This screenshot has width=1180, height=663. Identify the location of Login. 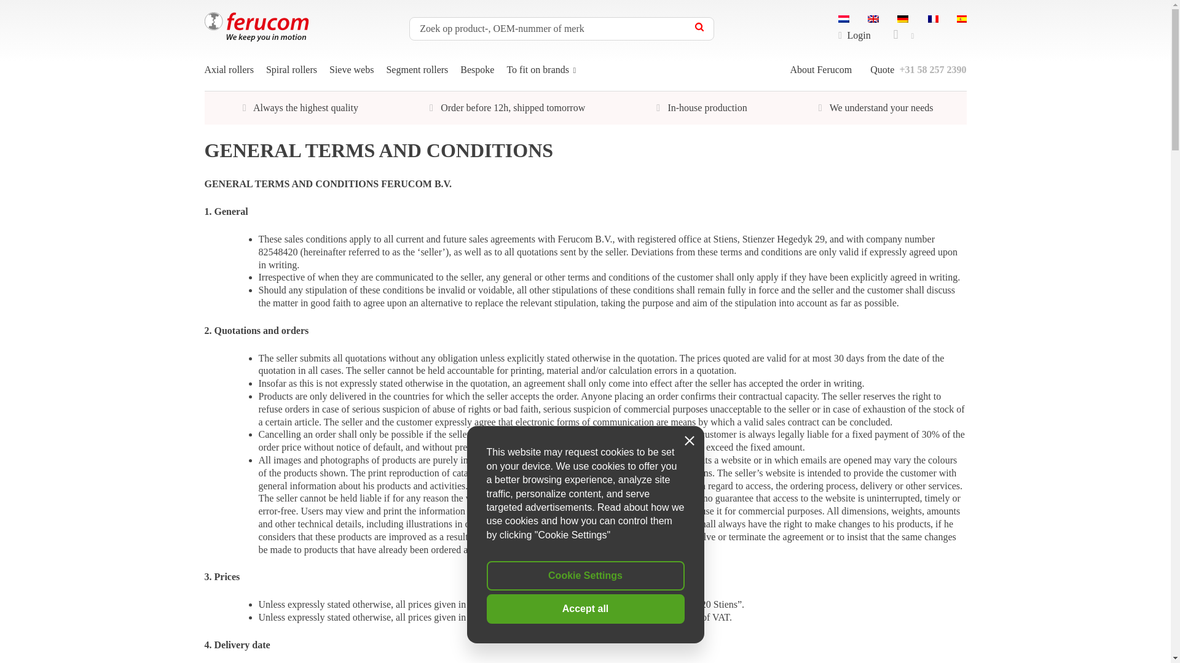
(852, 34).